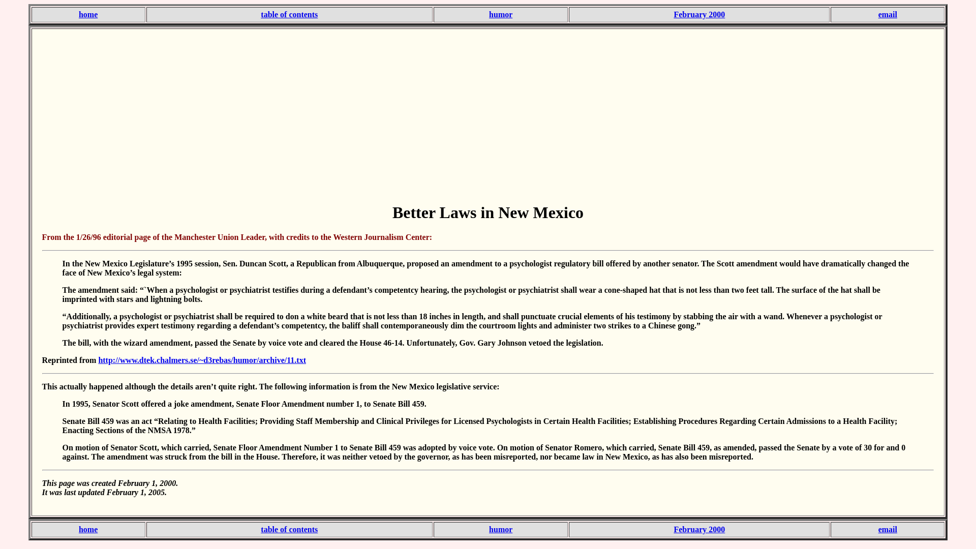  I want to click on February 2000, so click(699, 529).